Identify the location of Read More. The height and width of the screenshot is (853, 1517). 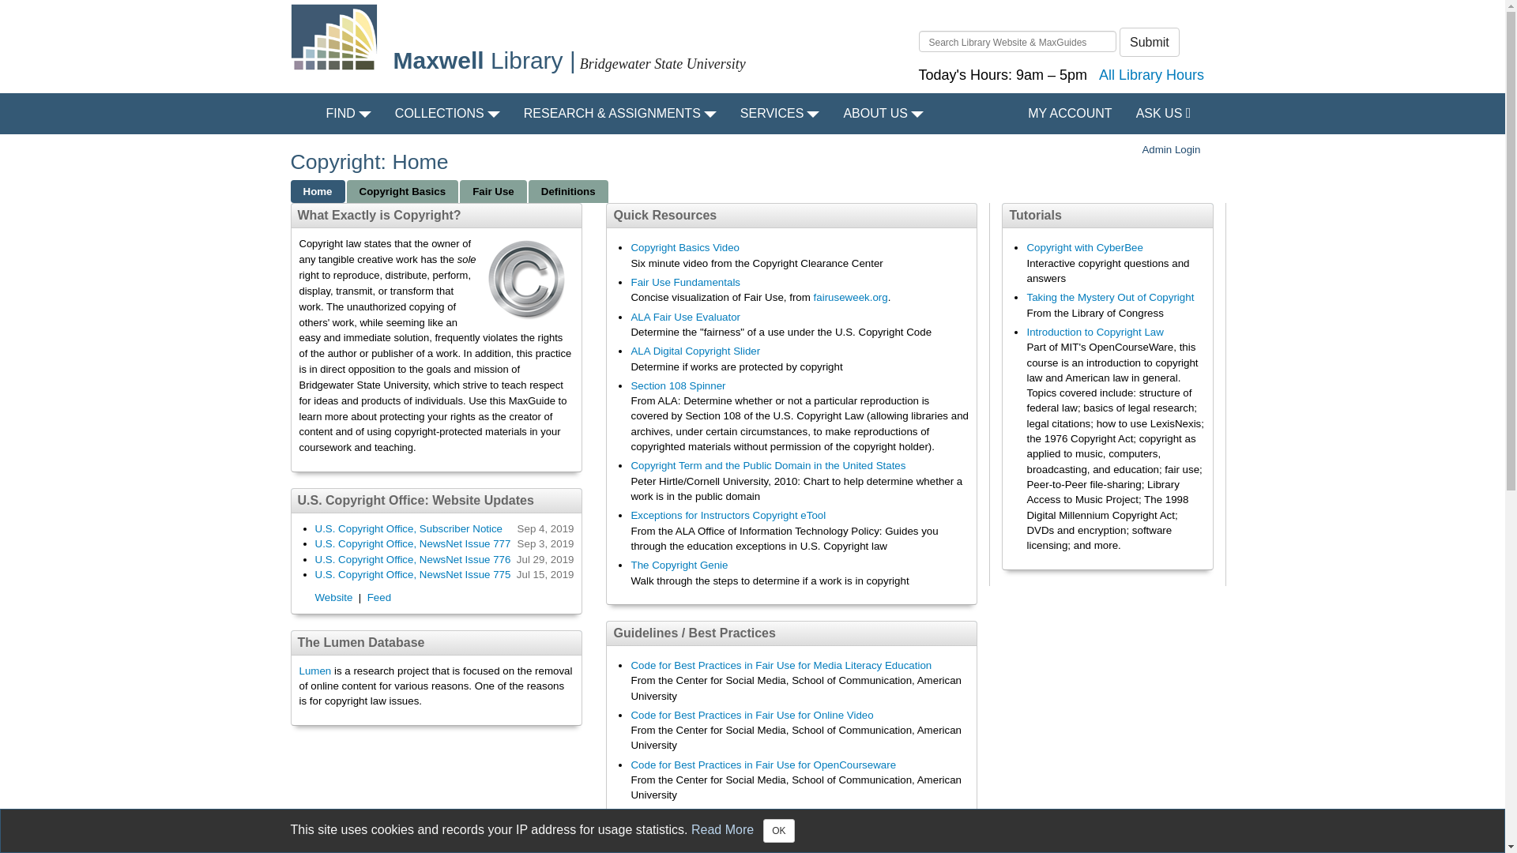
(722, 829).